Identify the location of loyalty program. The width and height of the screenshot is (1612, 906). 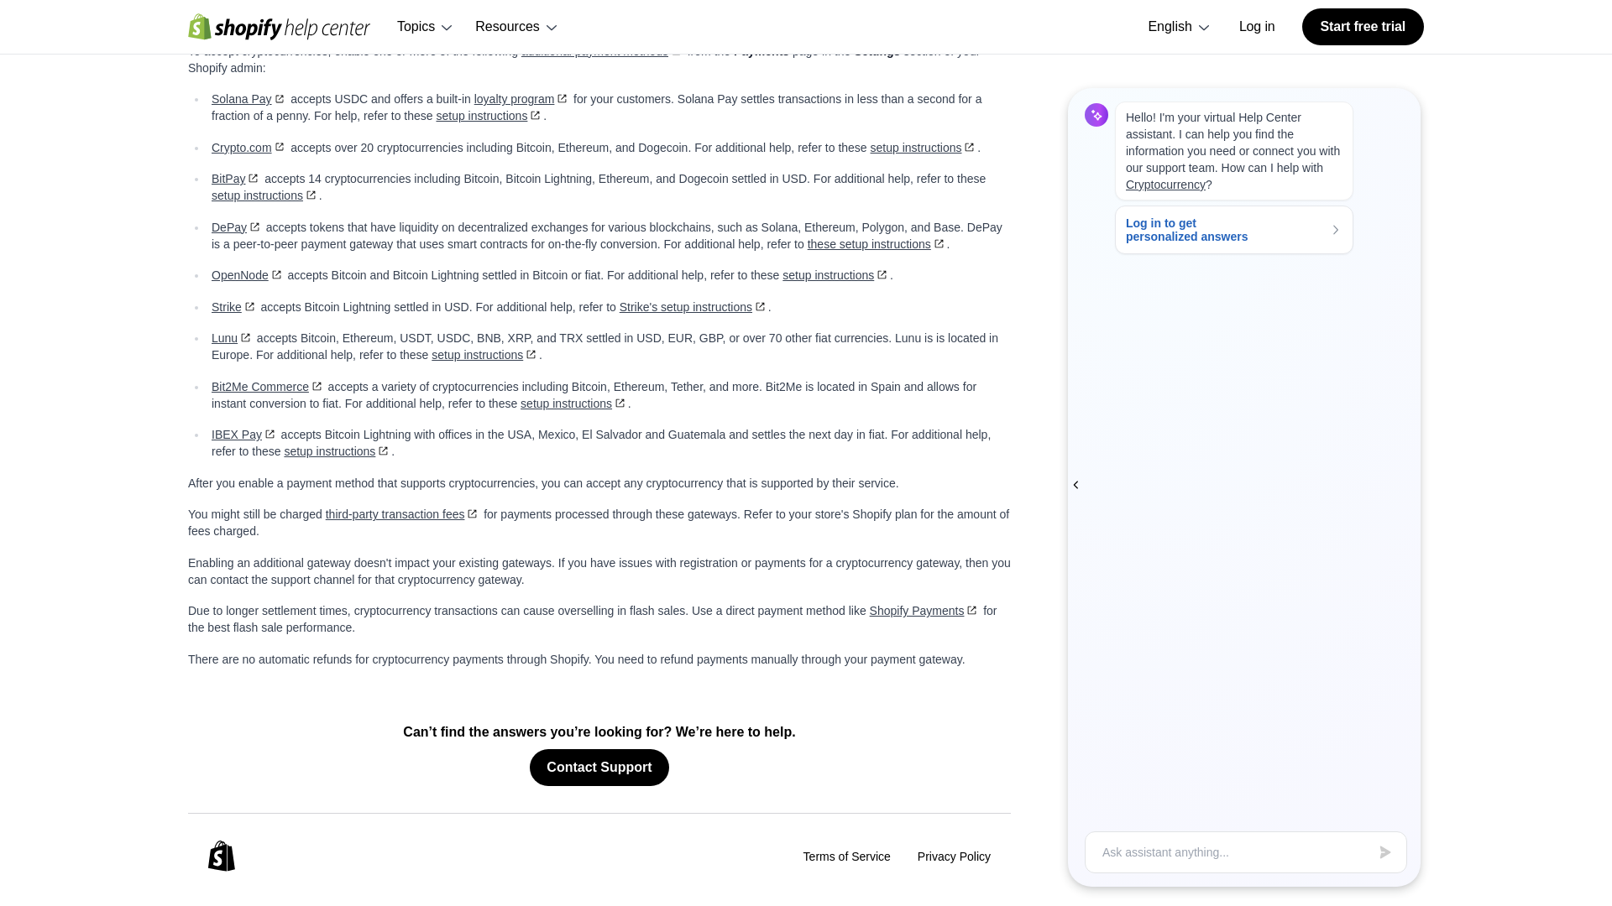
(522, 99).